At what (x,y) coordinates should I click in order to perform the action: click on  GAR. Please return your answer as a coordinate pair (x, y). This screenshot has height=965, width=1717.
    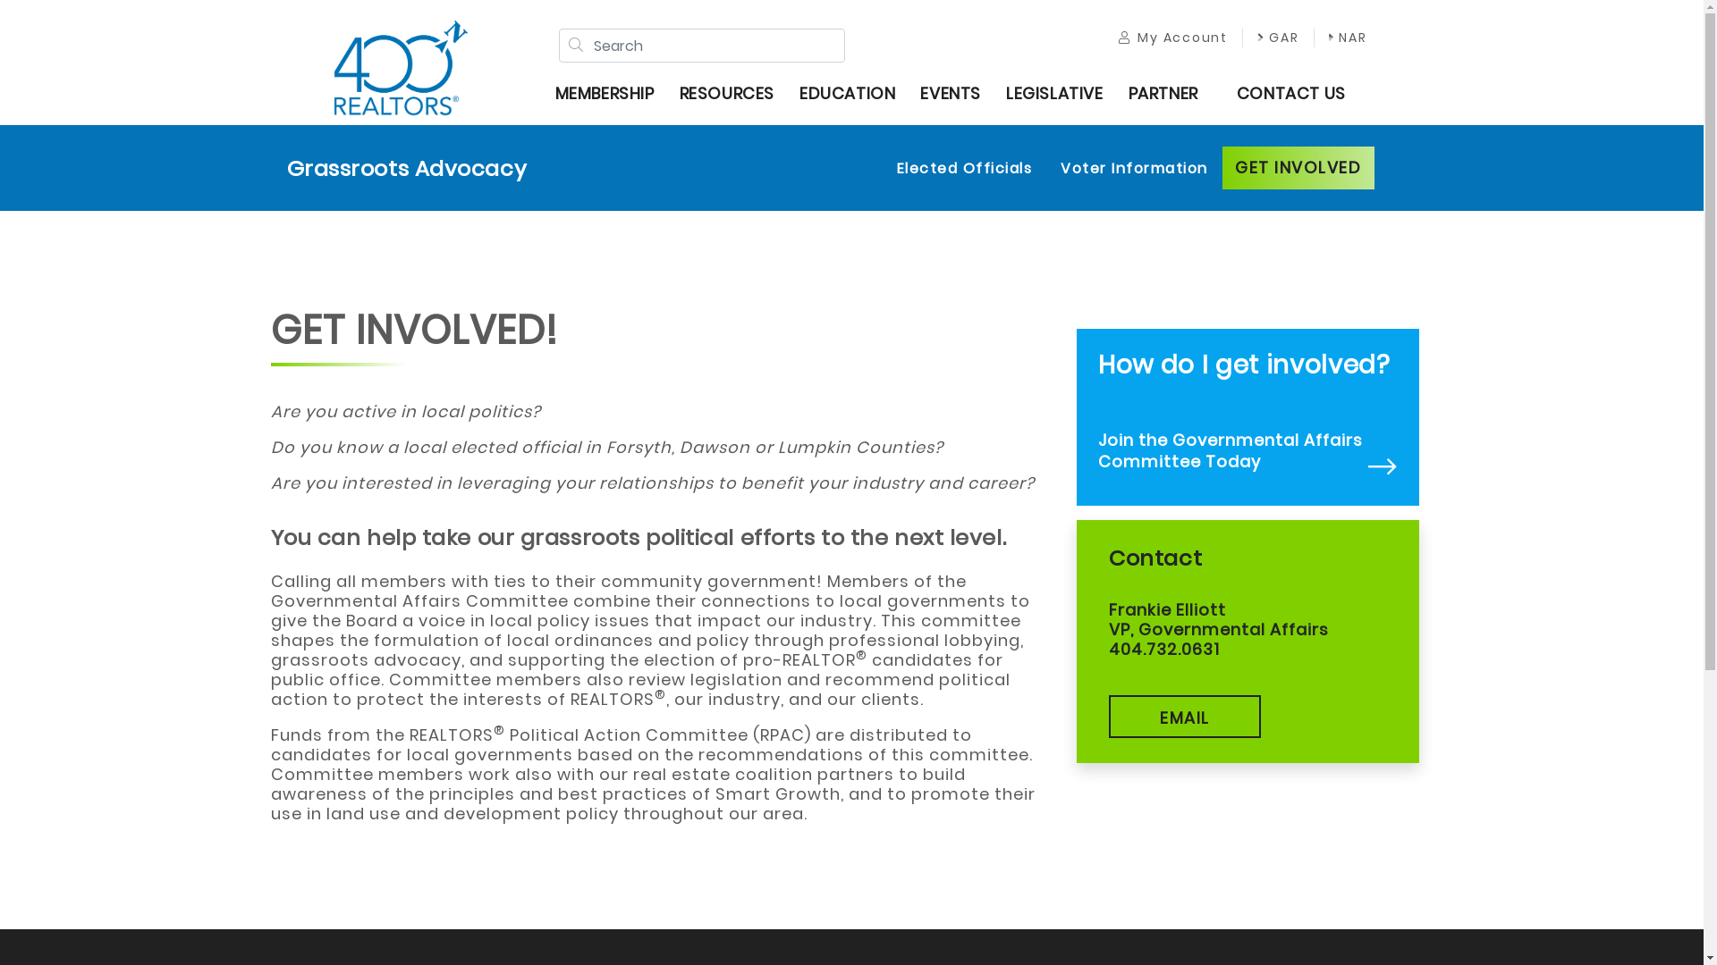
    Looking at the image, I should click on (1279, 38).